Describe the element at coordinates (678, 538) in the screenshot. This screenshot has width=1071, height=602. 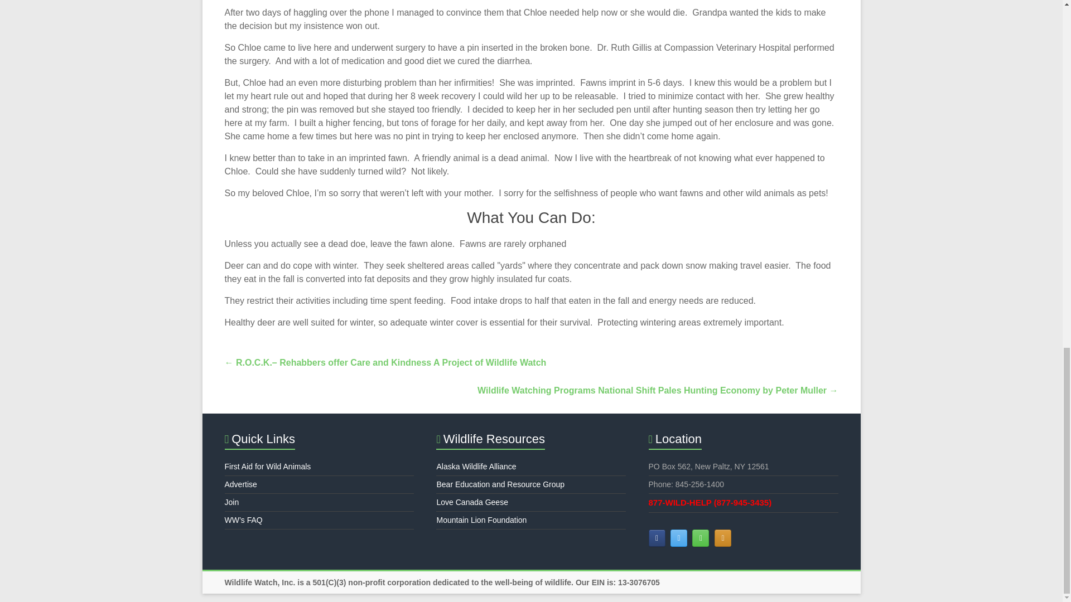
I see `Twitter` at that location.